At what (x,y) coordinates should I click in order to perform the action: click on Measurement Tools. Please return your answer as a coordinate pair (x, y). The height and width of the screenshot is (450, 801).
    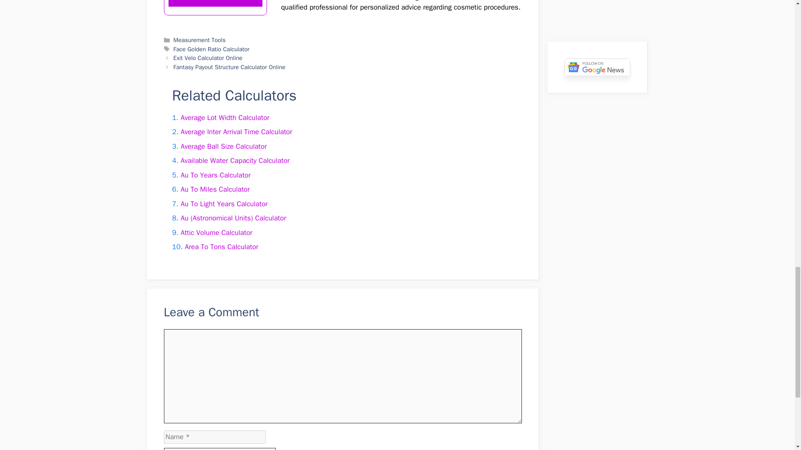
    Looking at the image, I should click on (199, 40).